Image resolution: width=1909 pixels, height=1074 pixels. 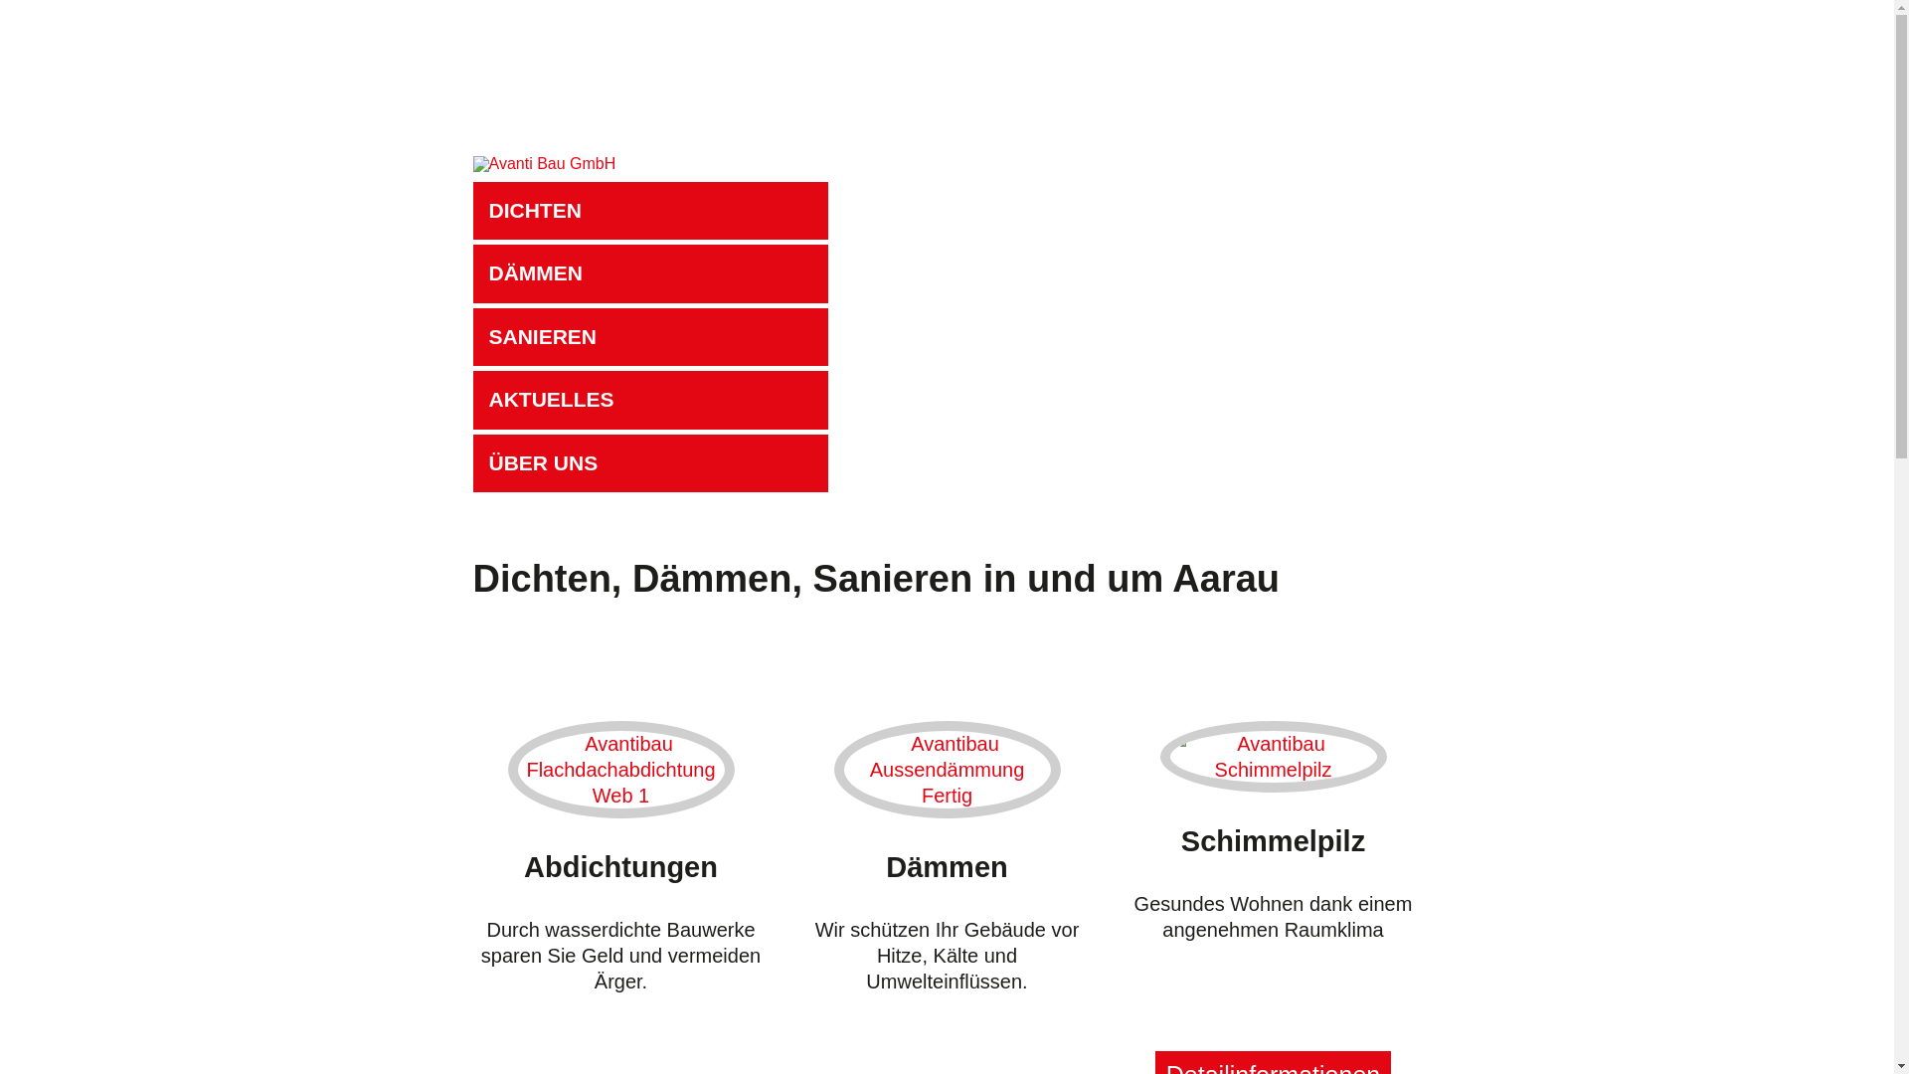 I want to click on AKTUELLES, so click(x=650, y=400).